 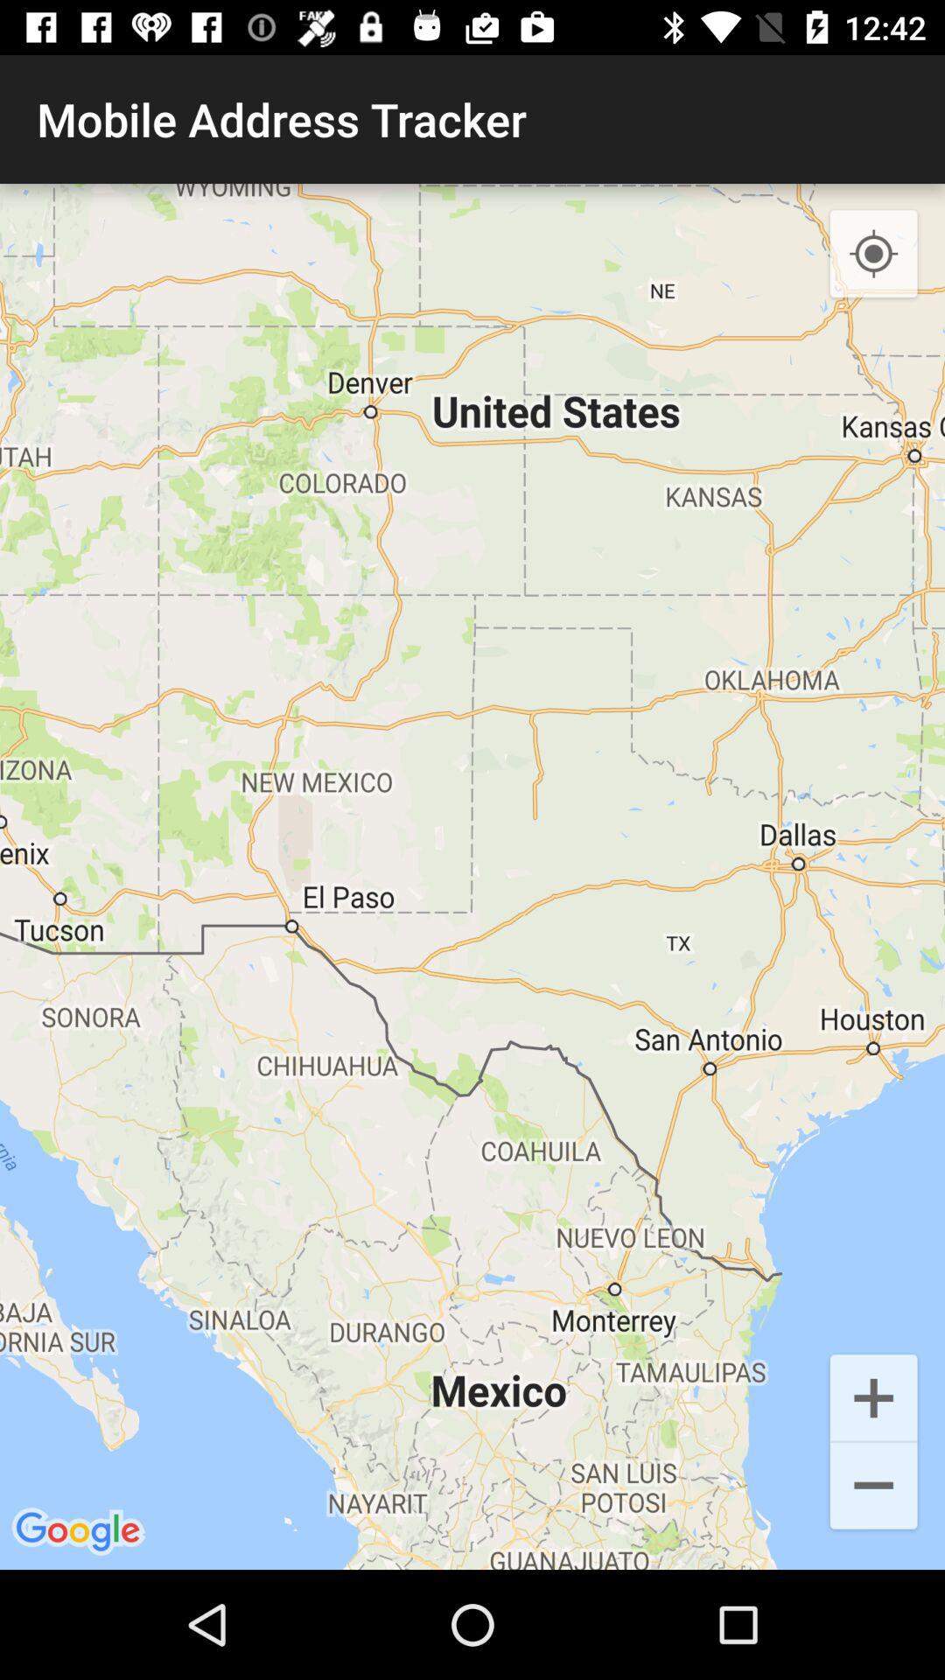 What do you see at coordinates (873, 255) in the screenshot?
I see `choose item at the top right corner` at bounding box center [873, 255].